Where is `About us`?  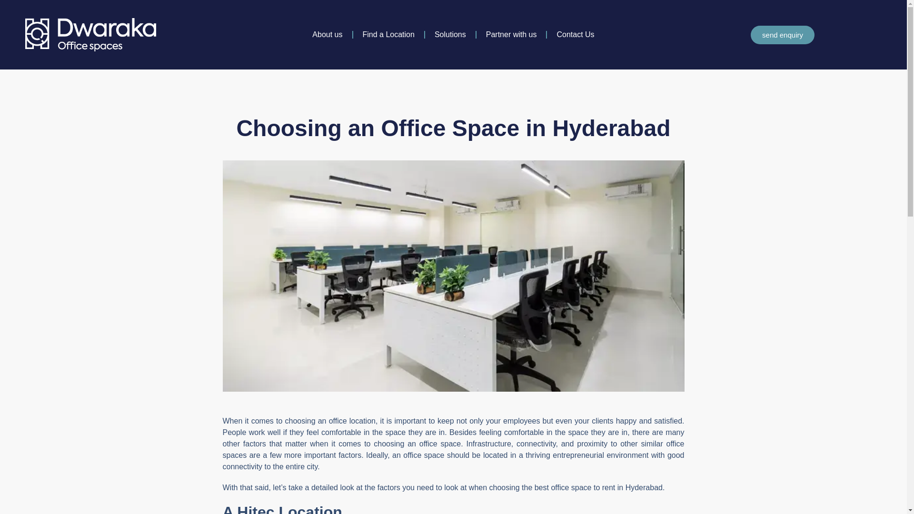 About us is located at coordinates (327, 34).